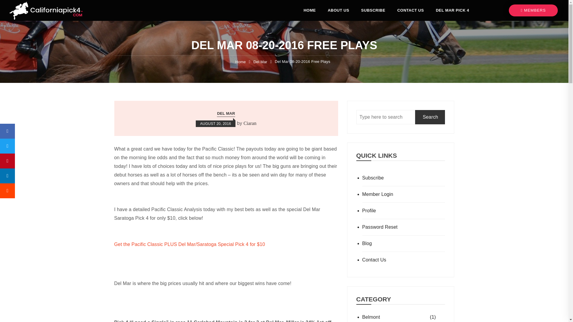 Image resolution: width=573 pixels, height=322 pixels. I want to click on Home, so click(240, 62).